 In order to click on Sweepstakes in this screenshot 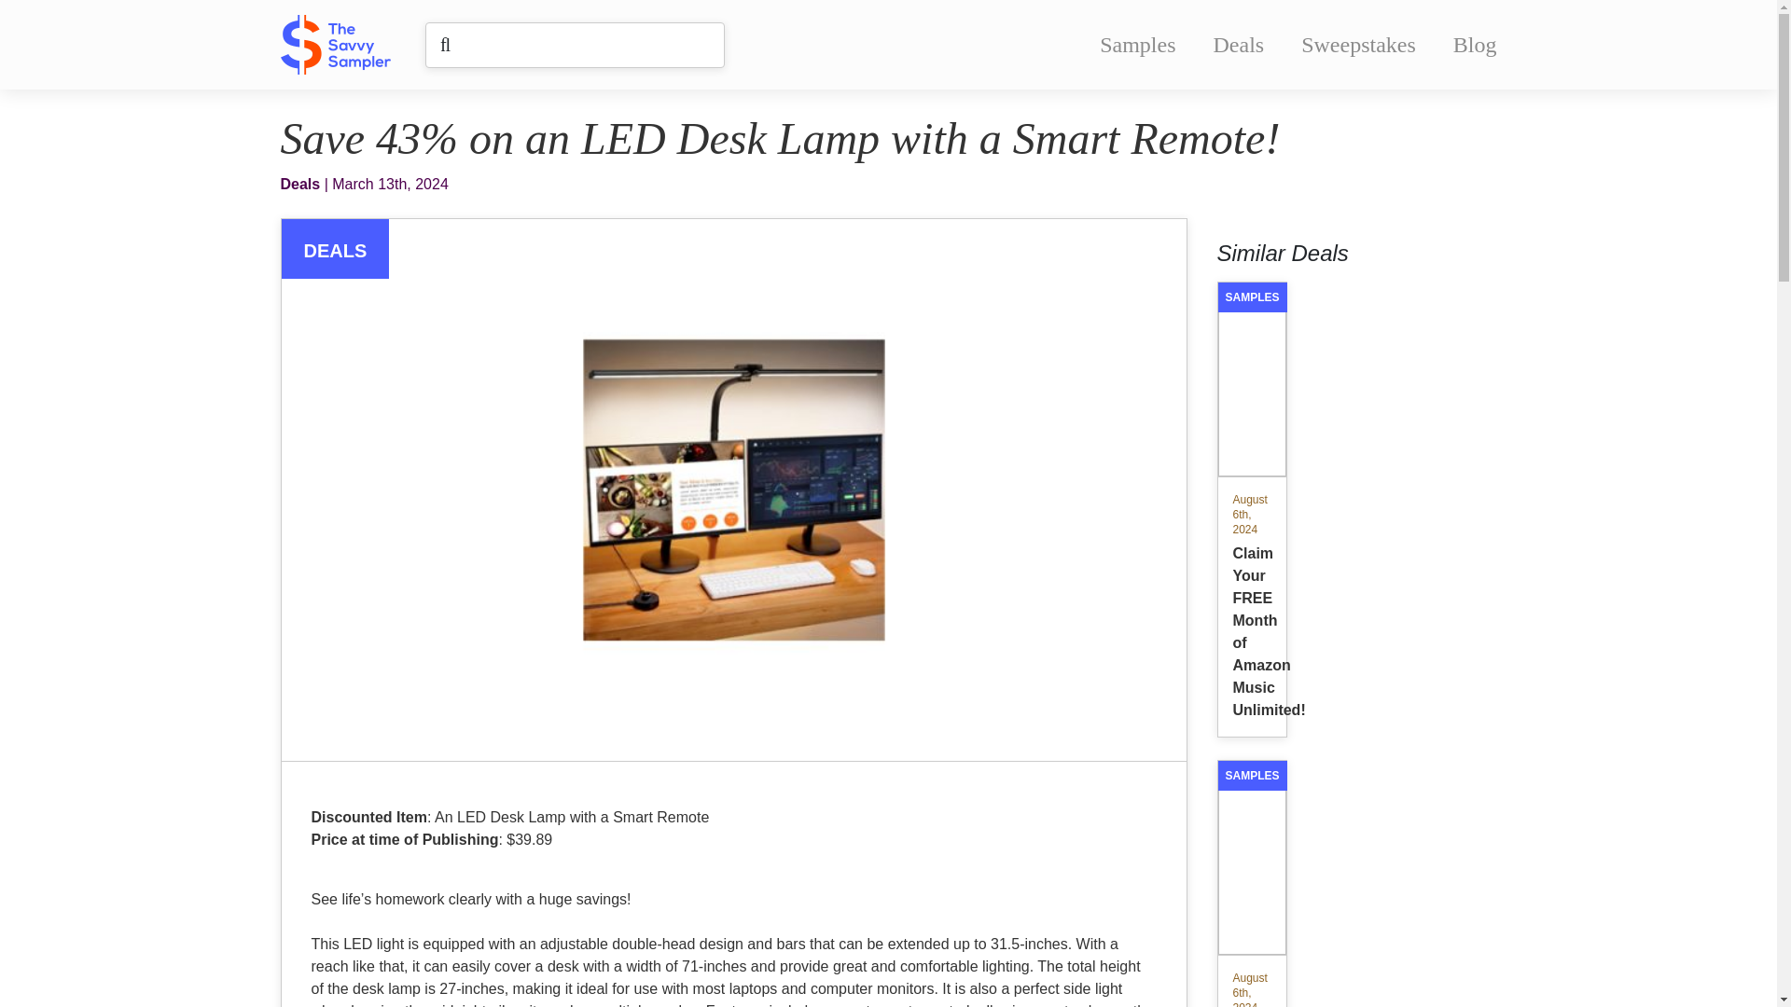, I will do `click(1358, 44)`.